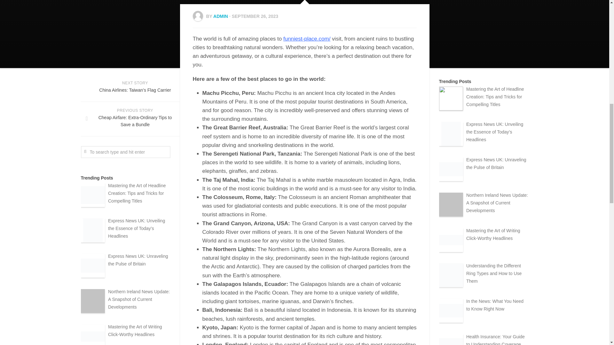 The image size is (614, 345). I want to click on Posts by admin, so click(220, 16).